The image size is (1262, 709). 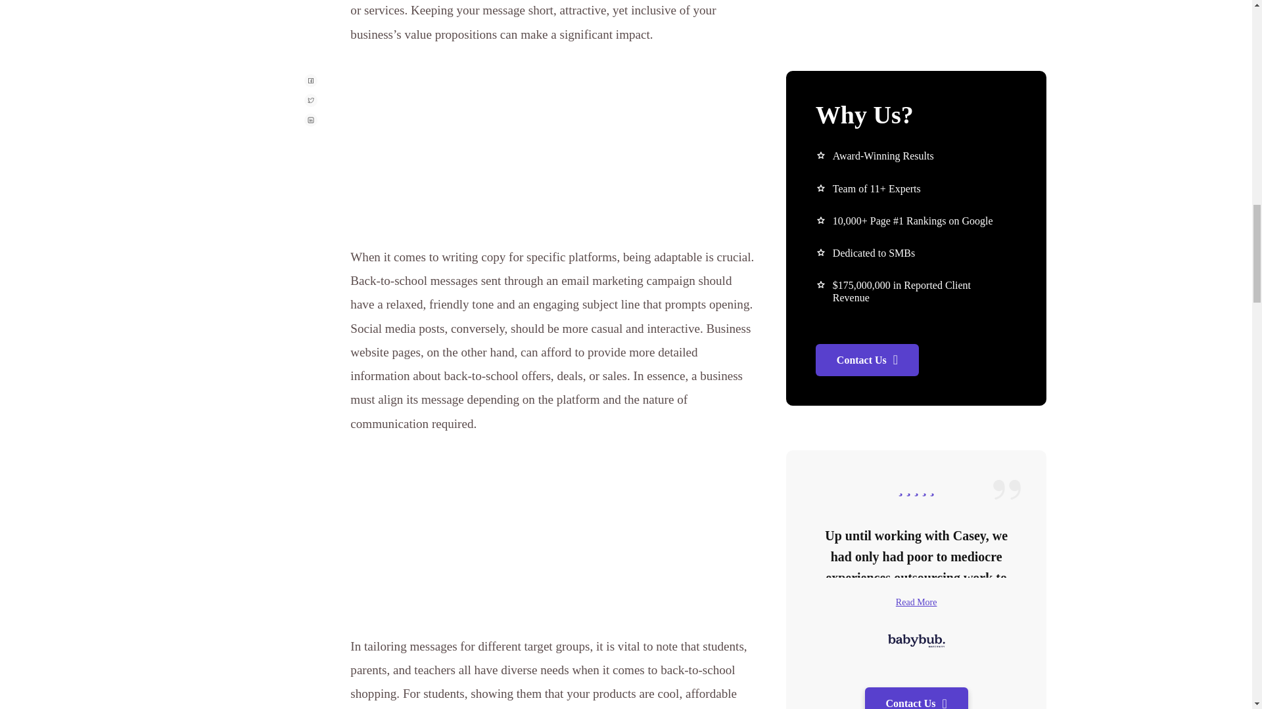 I want to click on Read More, so click(x=916, y=194).